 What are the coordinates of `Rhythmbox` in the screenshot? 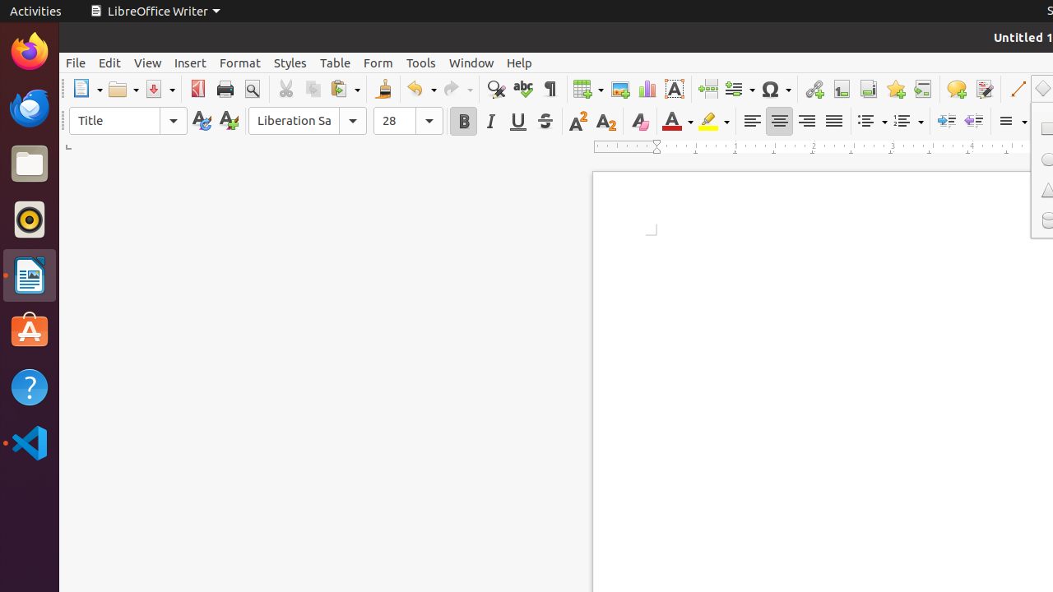 It's located at (30, 220).